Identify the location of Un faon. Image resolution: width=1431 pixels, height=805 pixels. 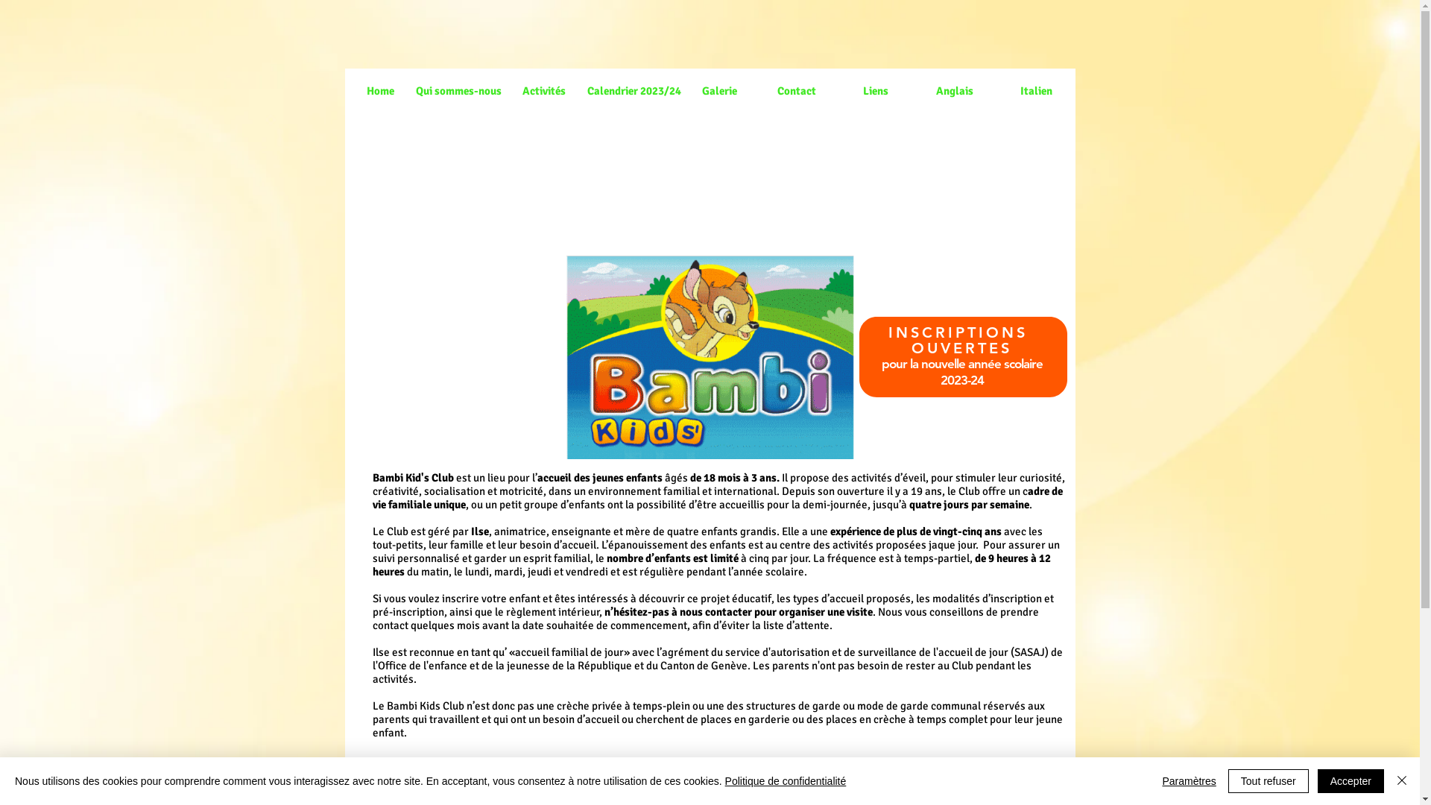
(710, 358).